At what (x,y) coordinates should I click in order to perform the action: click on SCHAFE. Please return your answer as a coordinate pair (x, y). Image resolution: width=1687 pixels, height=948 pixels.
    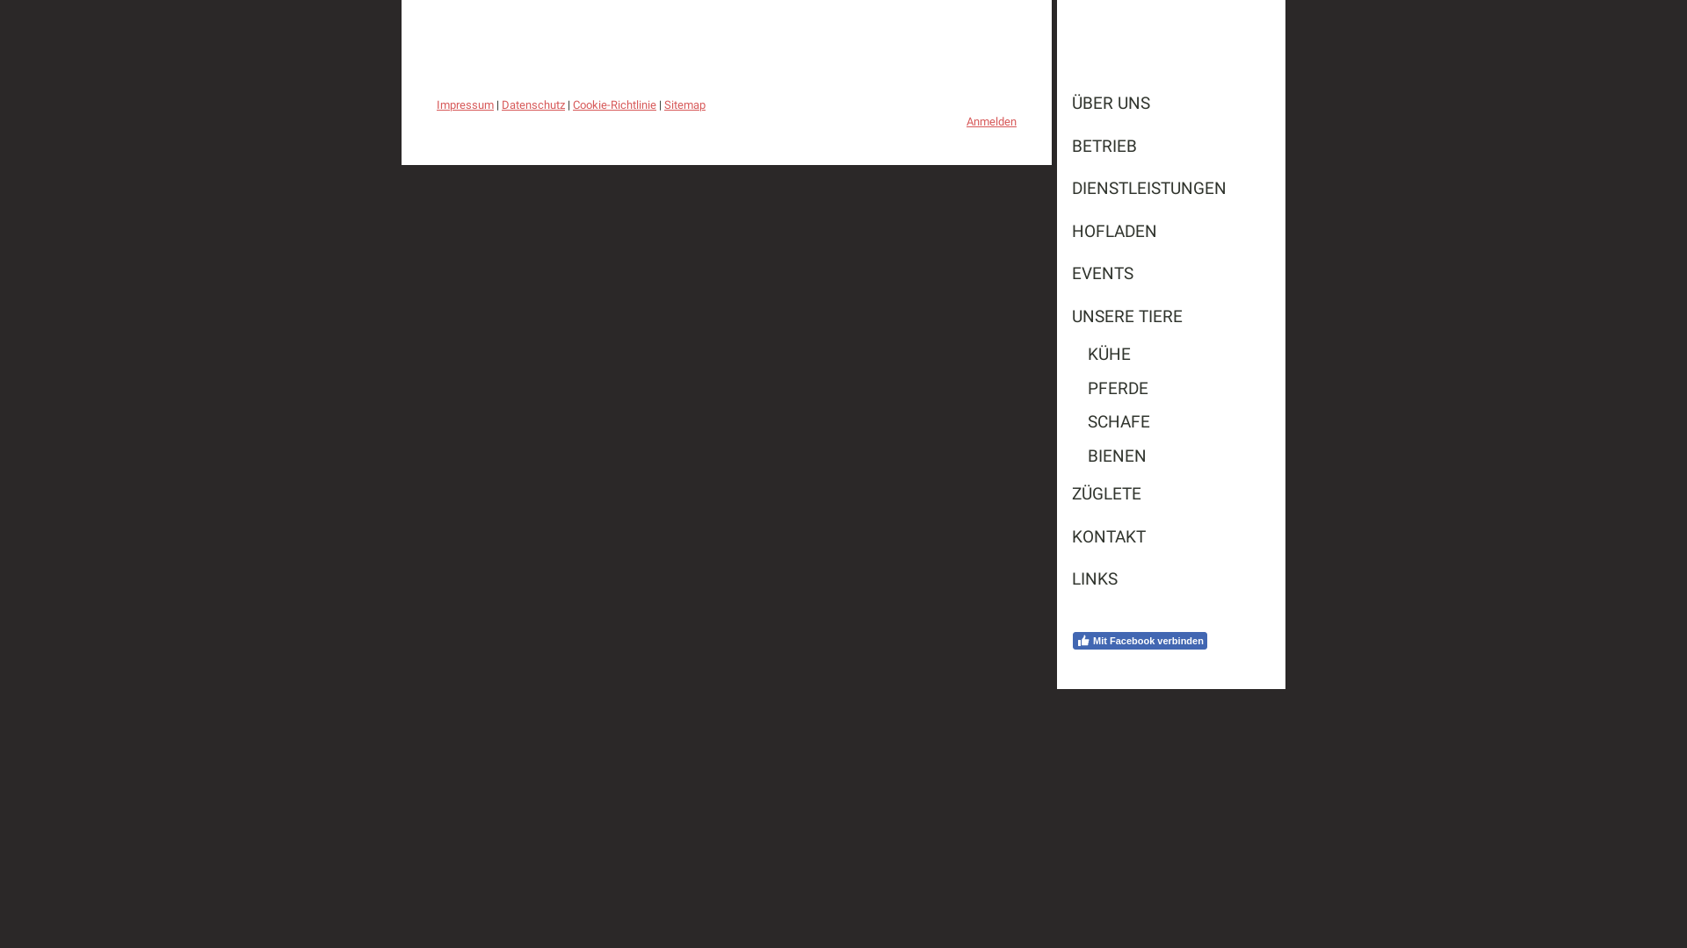
    Looking at the image, I should click on (1171, 423).